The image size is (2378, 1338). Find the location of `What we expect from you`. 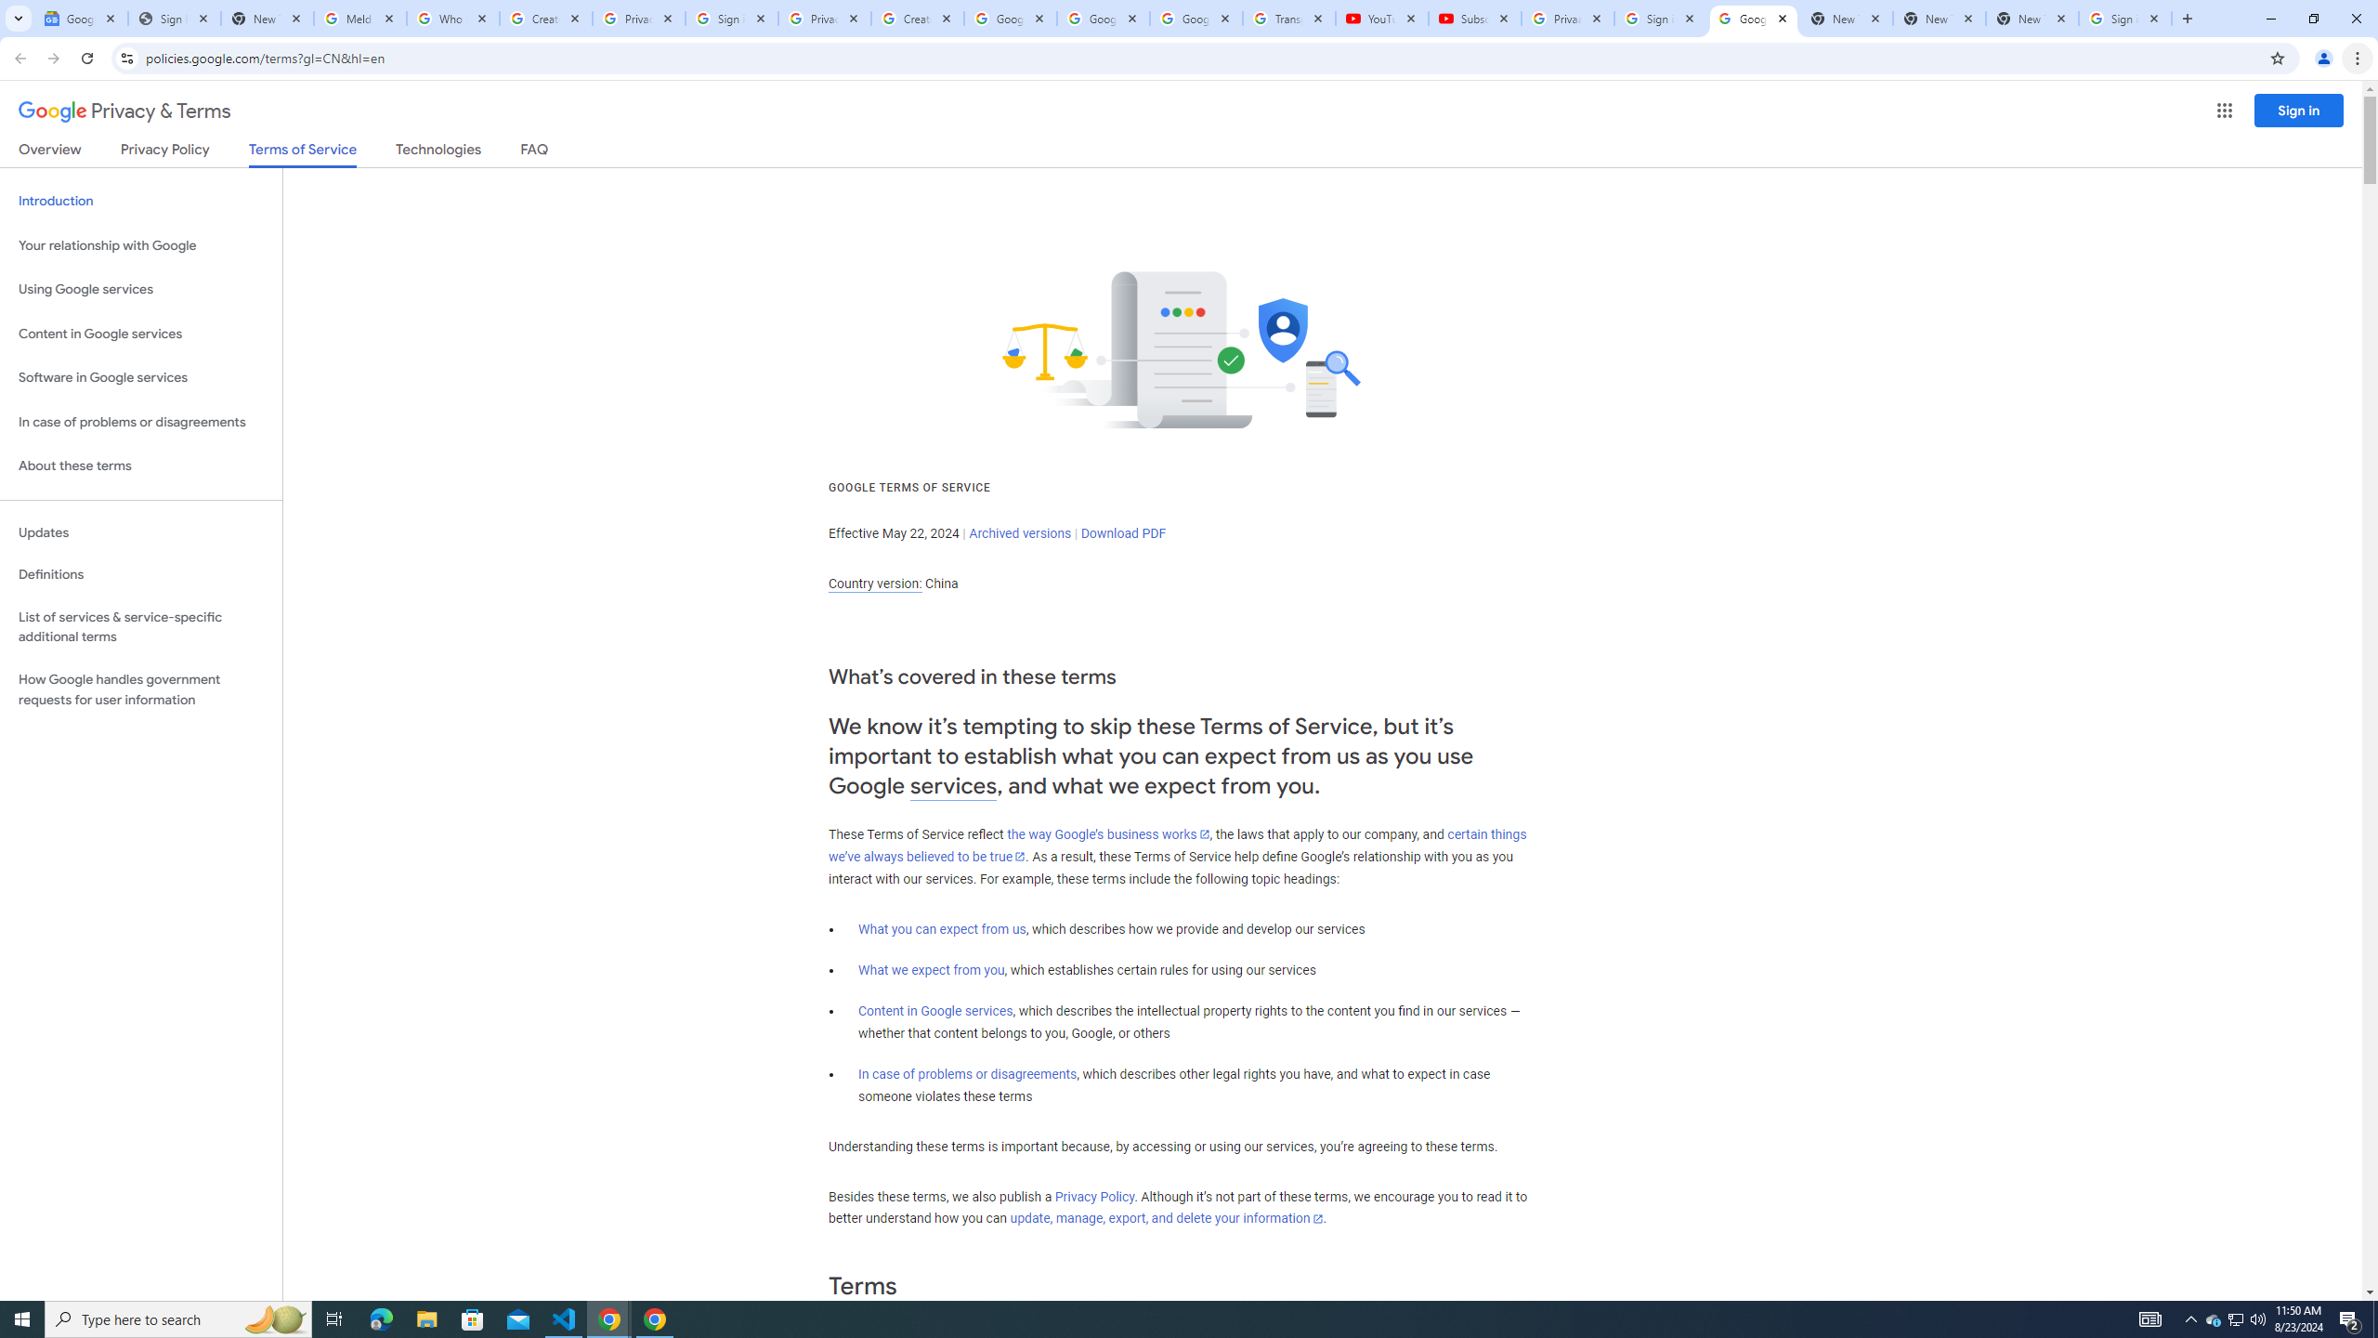

What we expect from you is located at coordinates (932, 970).